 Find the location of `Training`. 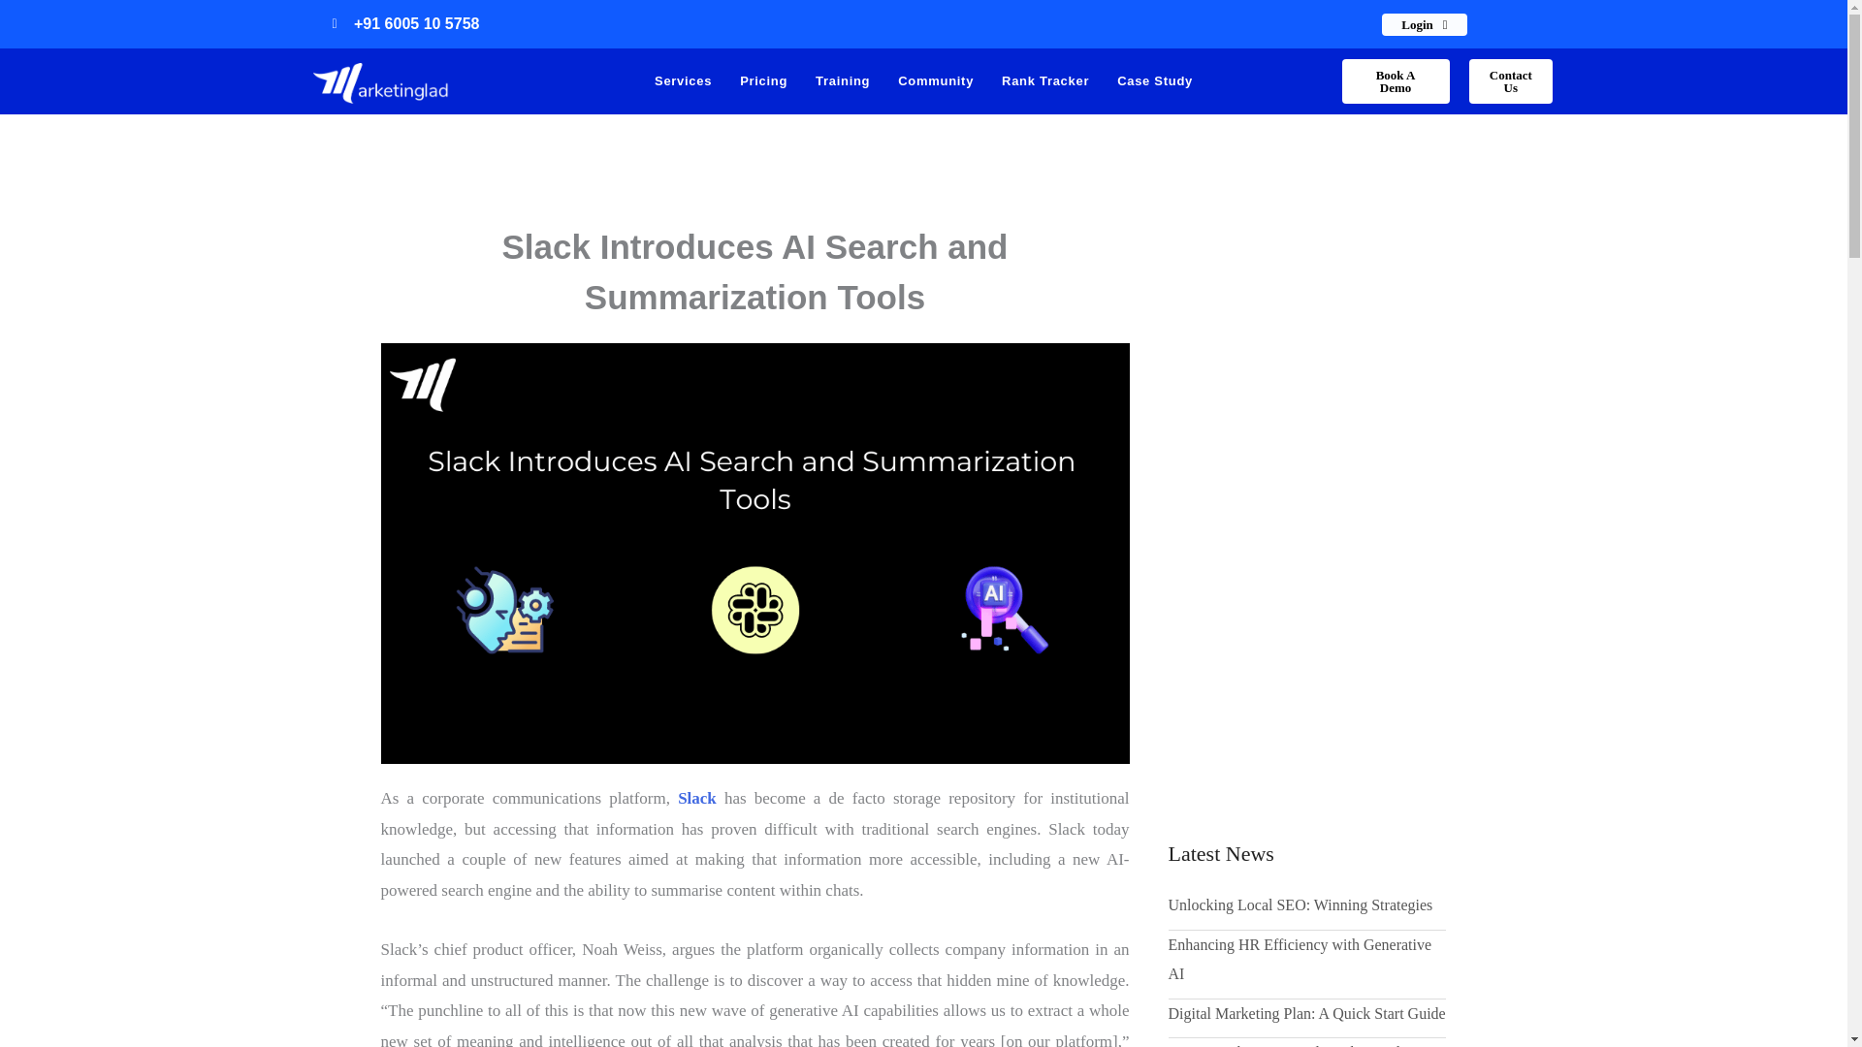

Training is located at coordinates (842, 80).